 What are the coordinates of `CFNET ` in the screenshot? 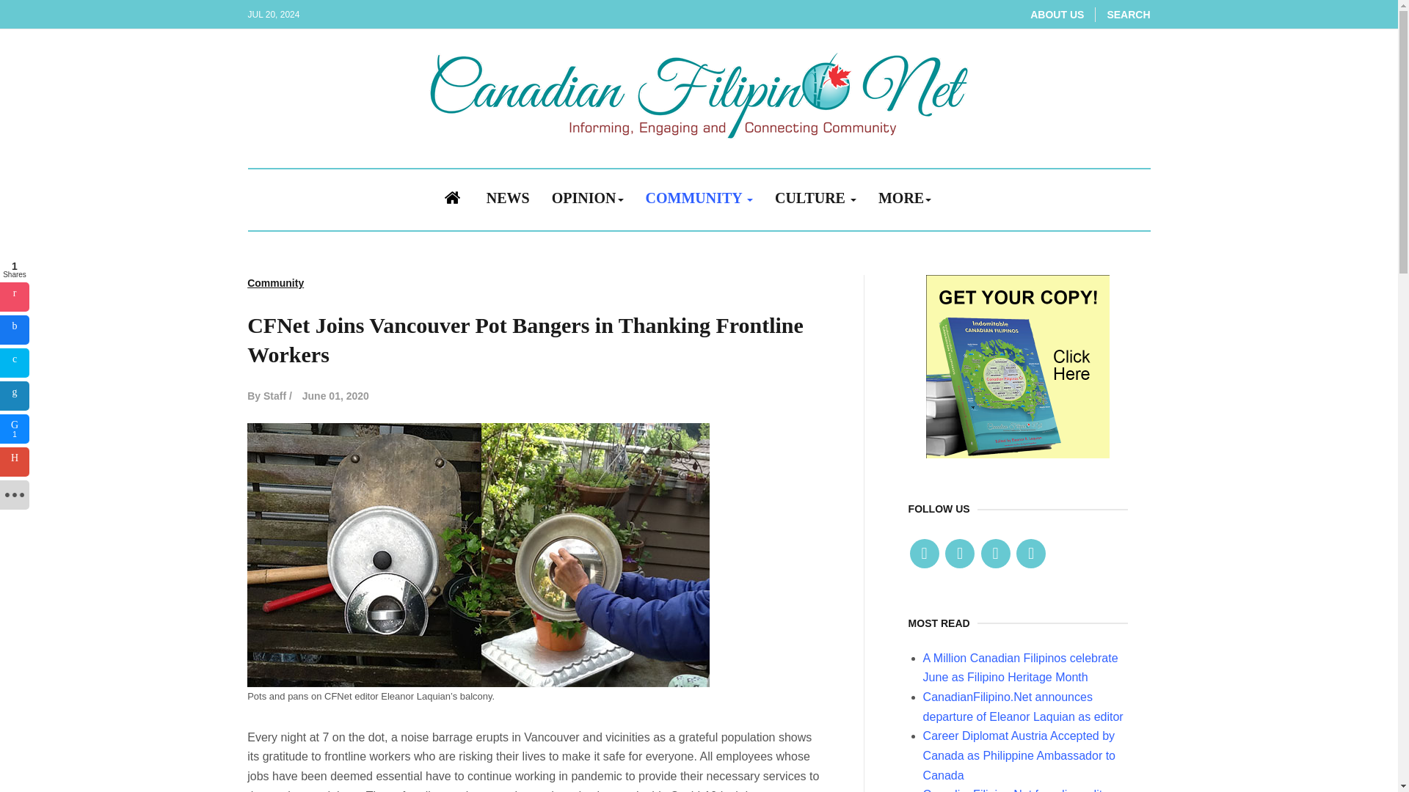 It's located at (1017, 365).